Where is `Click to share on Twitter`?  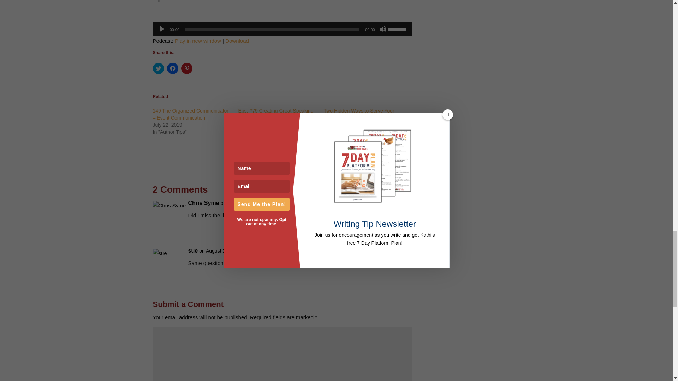 Click to share on Twitter is located at coordinates (158, 68).